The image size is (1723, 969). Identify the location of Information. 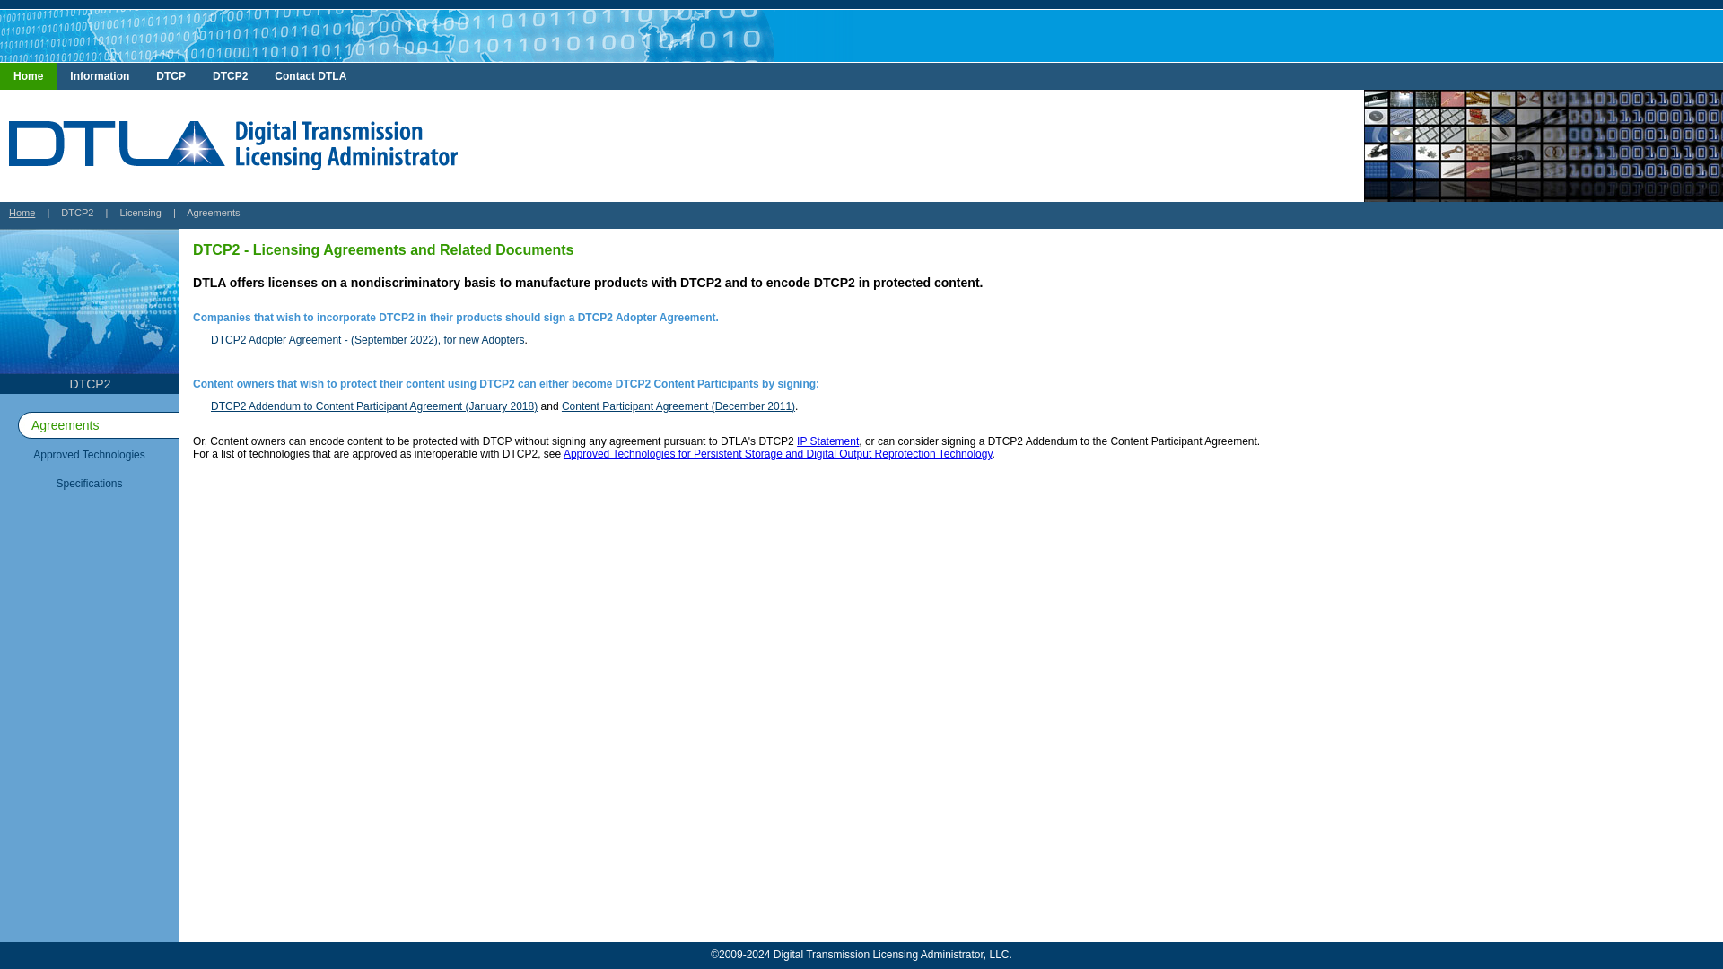
(100, 76).